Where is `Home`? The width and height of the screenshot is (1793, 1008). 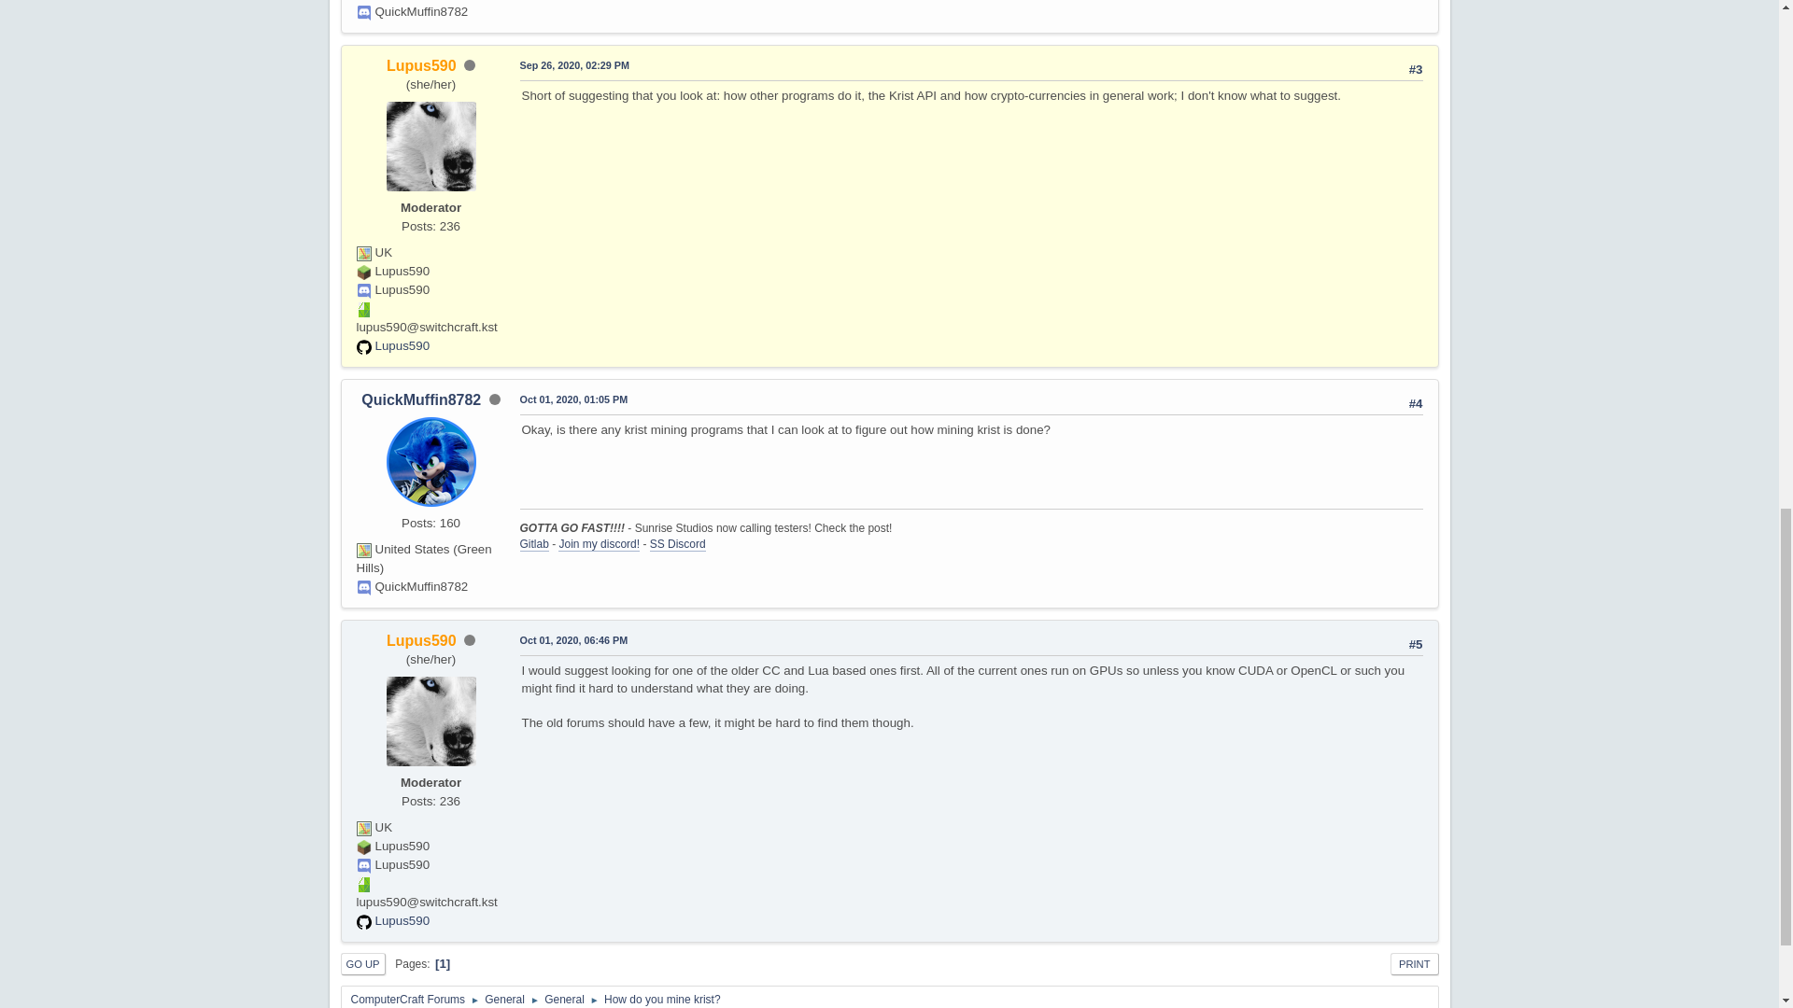
Home is located at coordinates (375, 192).